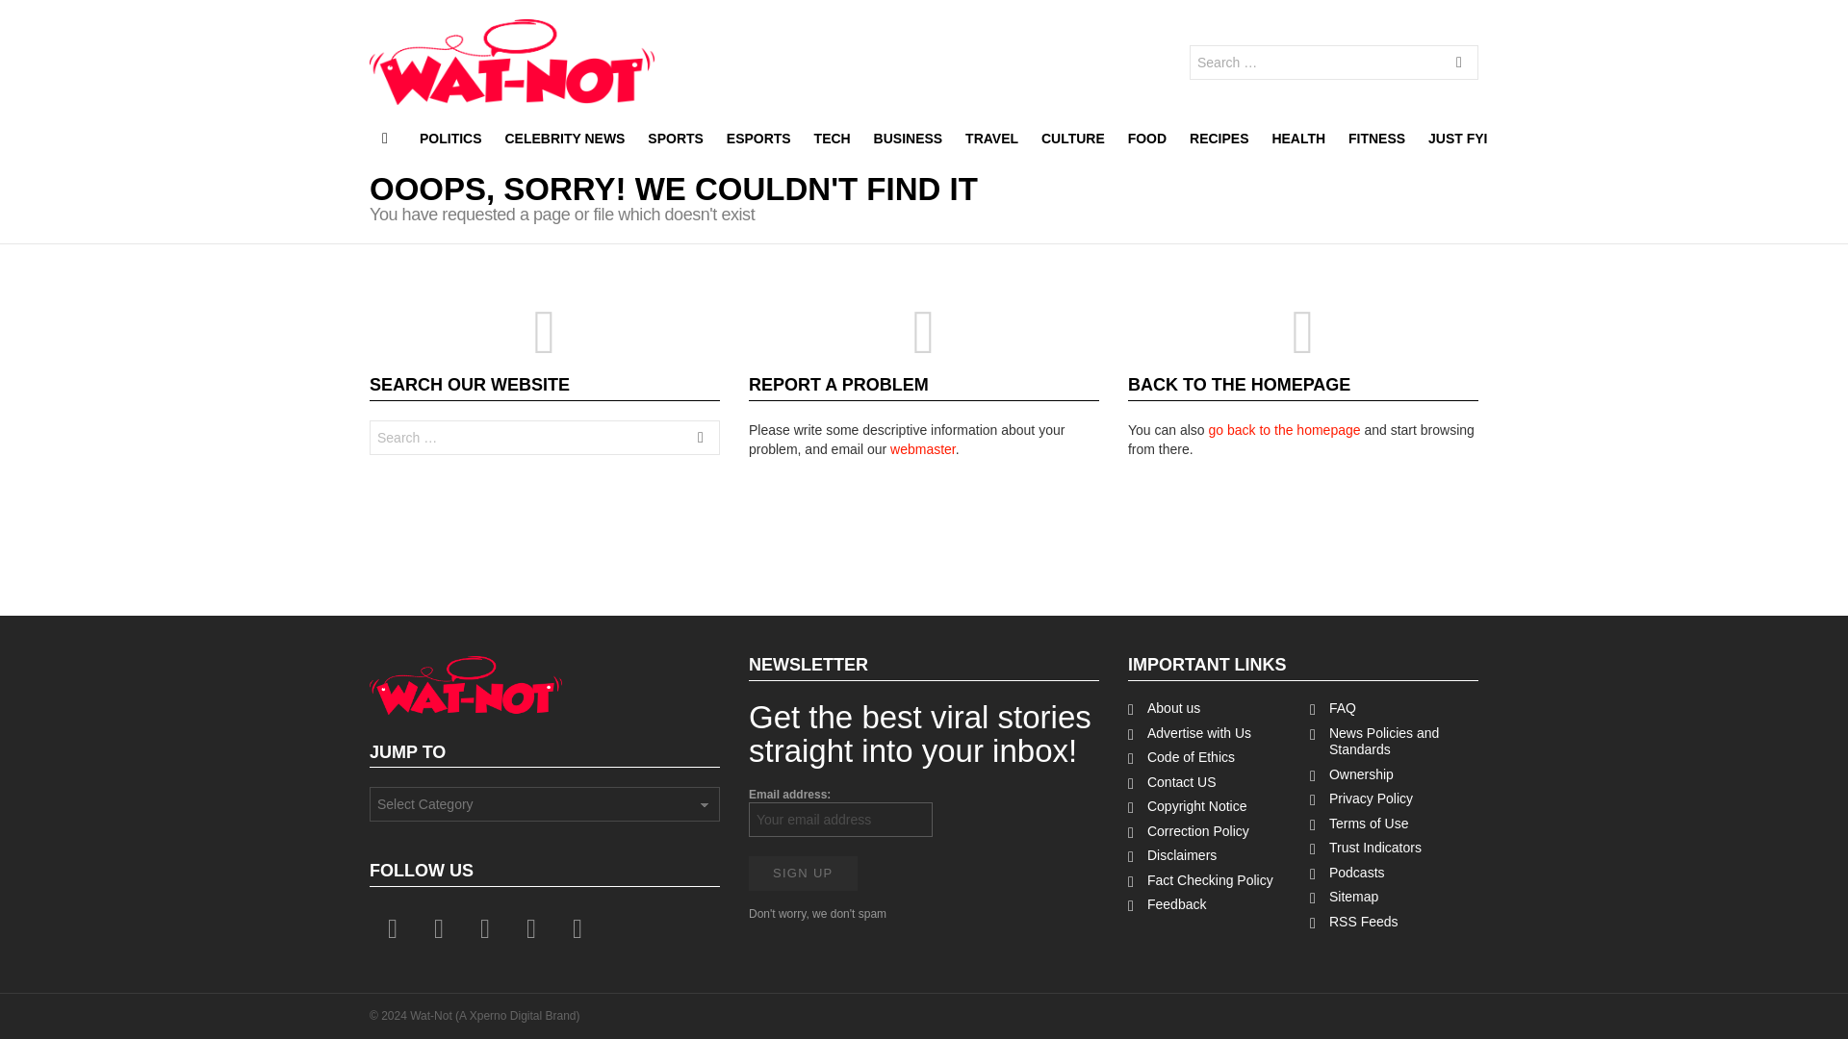  Describe the element at coordinates (803, 873) in the screenshot. I see `Sign up` at that location.